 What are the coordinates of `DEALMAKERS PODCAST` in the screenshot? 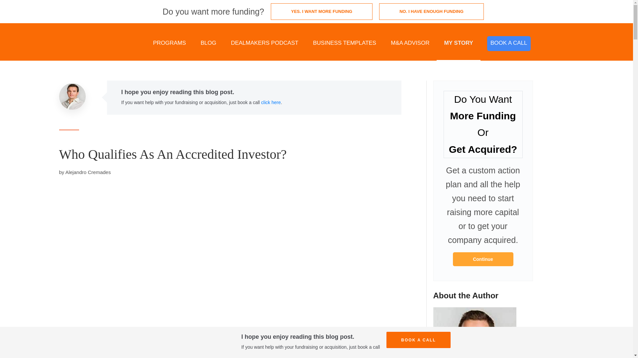 It's located at (265, 43).